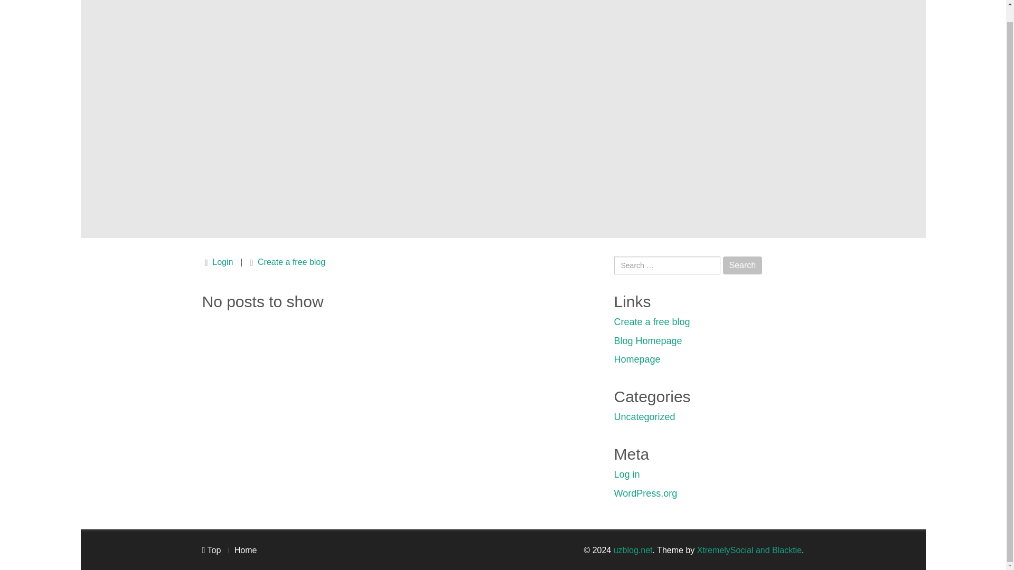 This screenshot has height=570, width=1014. Describe the element at coordinates (246, 550) in the screenshot. I see `Home` at that location.